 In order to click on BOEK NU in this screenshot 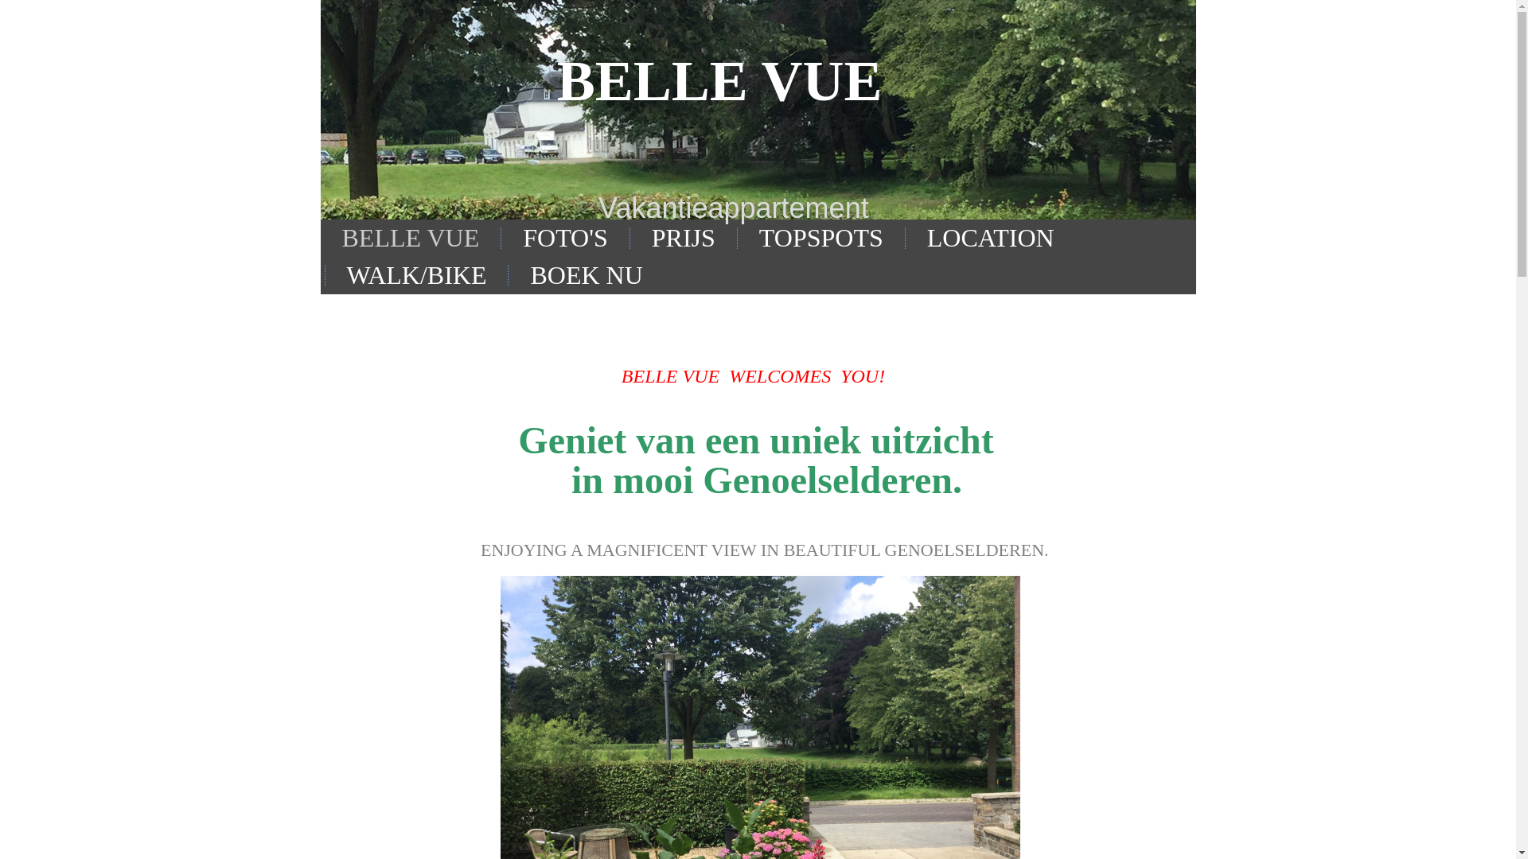, I will do `click(586, 275)`.